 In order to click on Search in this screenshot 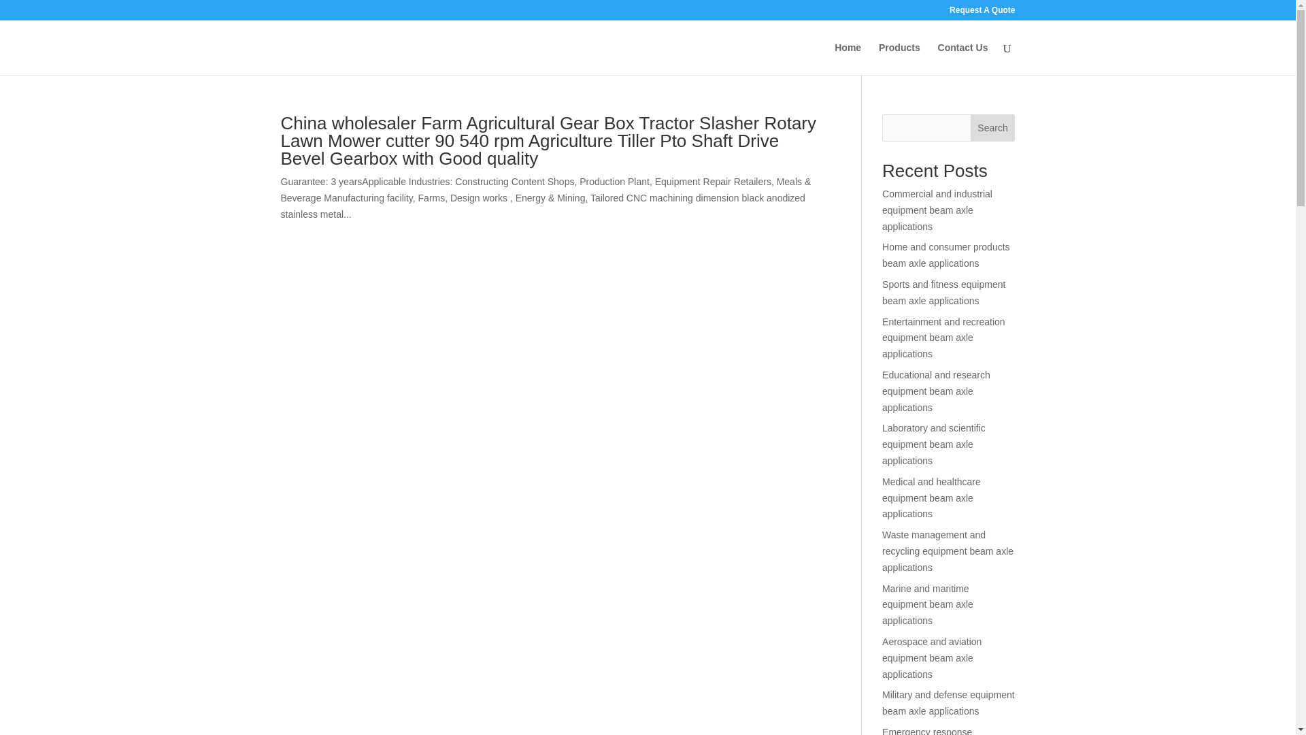, I will do `click(993, 128)`.